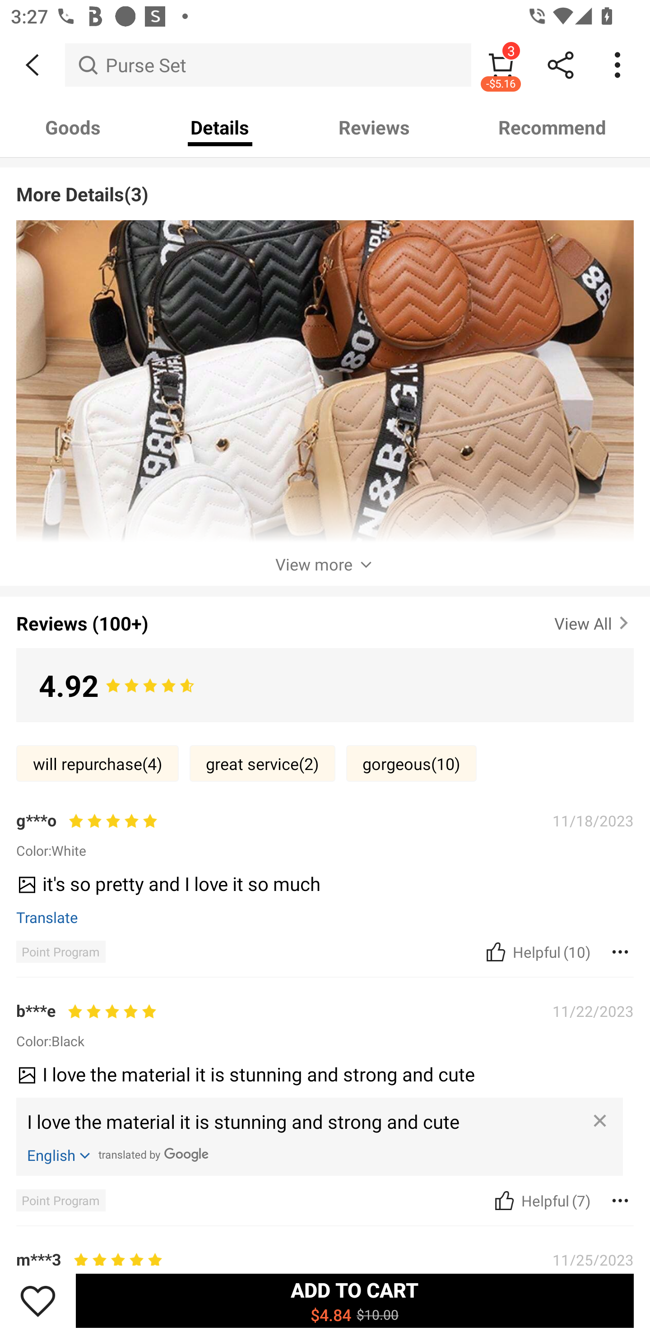  What do you see at coordinates (325, 656) in the screenshot?
I see `Reviews‎ (100‎+) View All 4.92 Average rating4.92` at bounding box center [325, 656].